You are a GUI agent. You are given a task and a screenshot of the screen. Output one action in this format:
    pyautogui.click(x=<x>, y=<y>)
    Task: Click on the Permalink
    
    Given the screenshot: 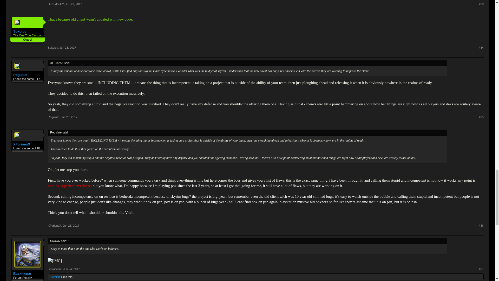 What is the action you would take?
    pyautogui.click(x=69, y=117)
    